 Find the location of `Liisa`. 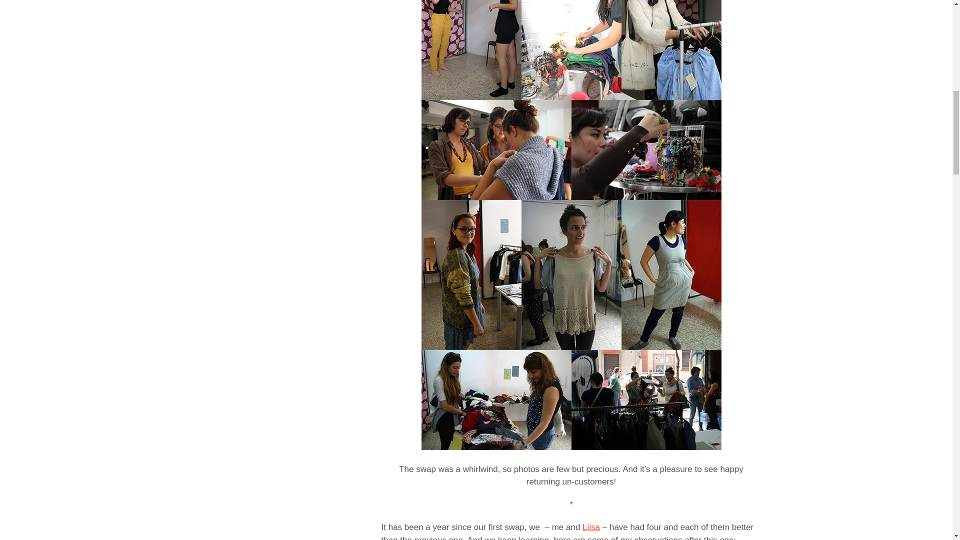

Liisa is located at coordinates (591, 527).